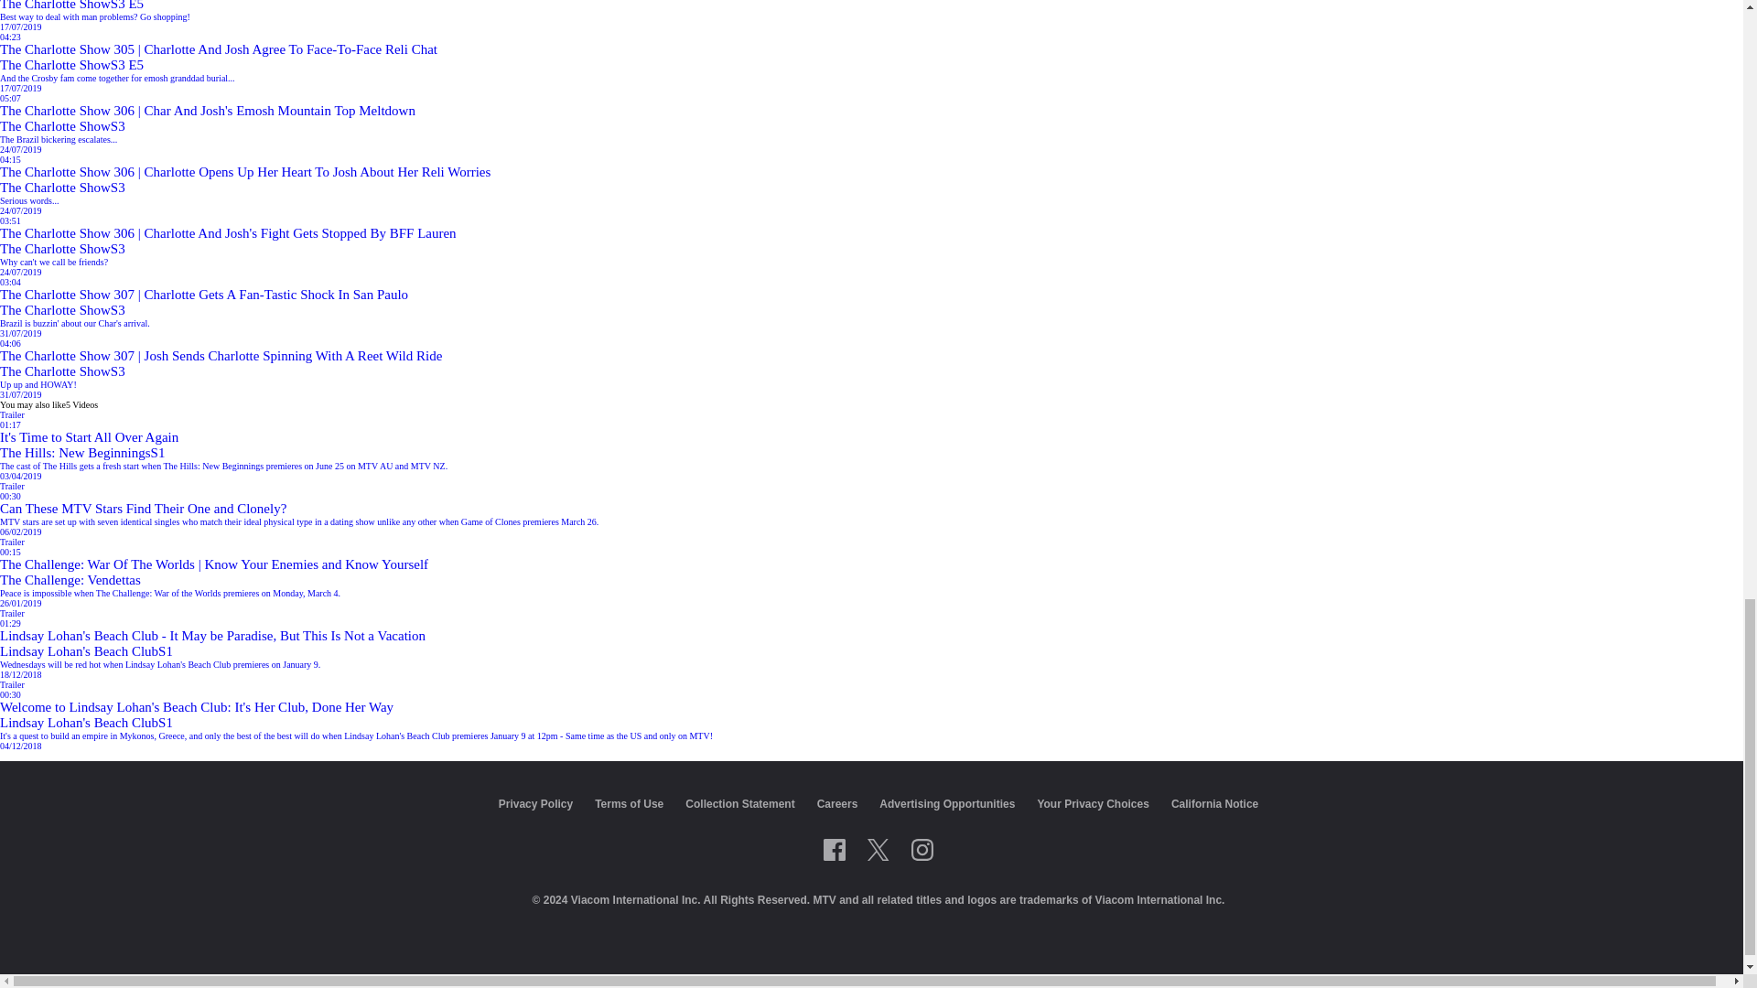 The width and height of the screenshot is (1757, 988). What do you see at coordinates (1214, 802) in the screenshot?
I see `California Notice` at bounding box center [1214, 802].